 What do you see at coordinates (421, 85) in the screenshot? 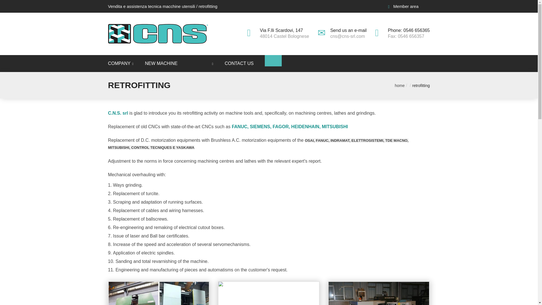
I see `Retrofitting` at bounding box center [421, 85].